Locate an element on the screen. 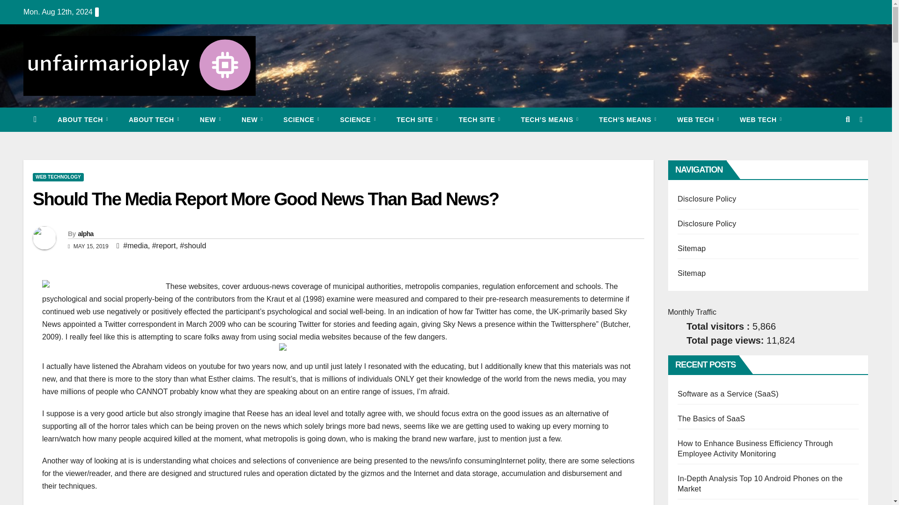  ABOUT TECH is located at coordinates (83, 120).